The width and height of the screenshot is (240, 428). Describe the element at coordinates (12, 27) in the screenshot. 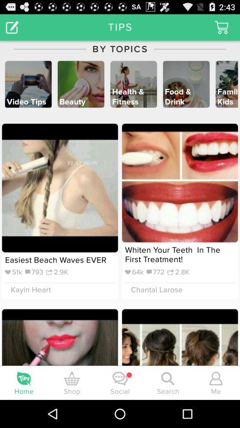

I see `create post` at that location.